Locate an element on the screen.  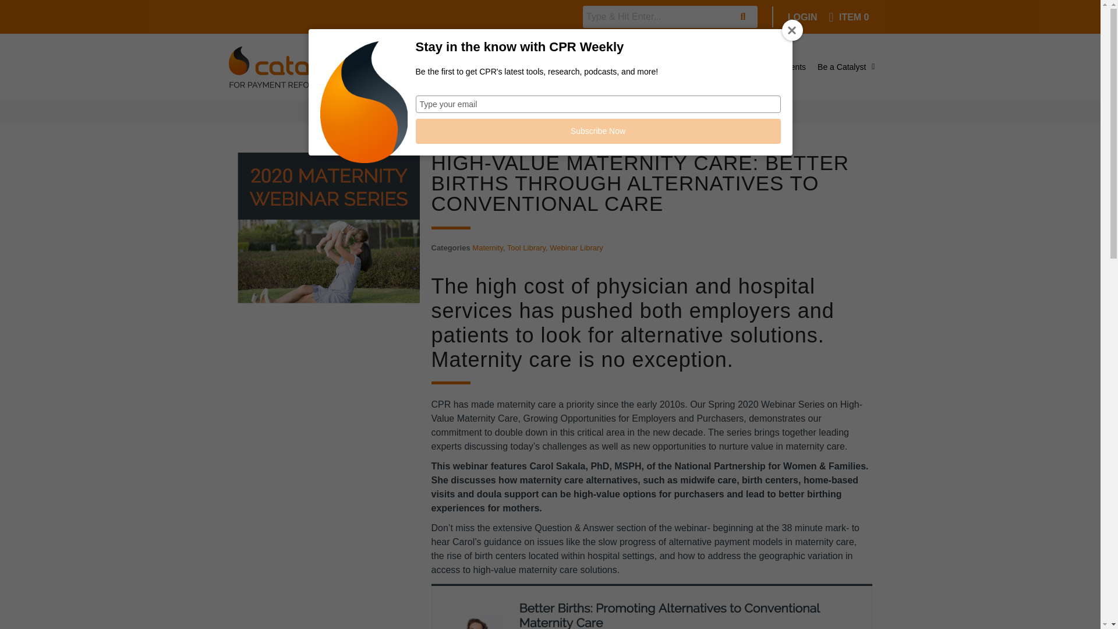
ITEM 0 is located at coordinates (848, 16).